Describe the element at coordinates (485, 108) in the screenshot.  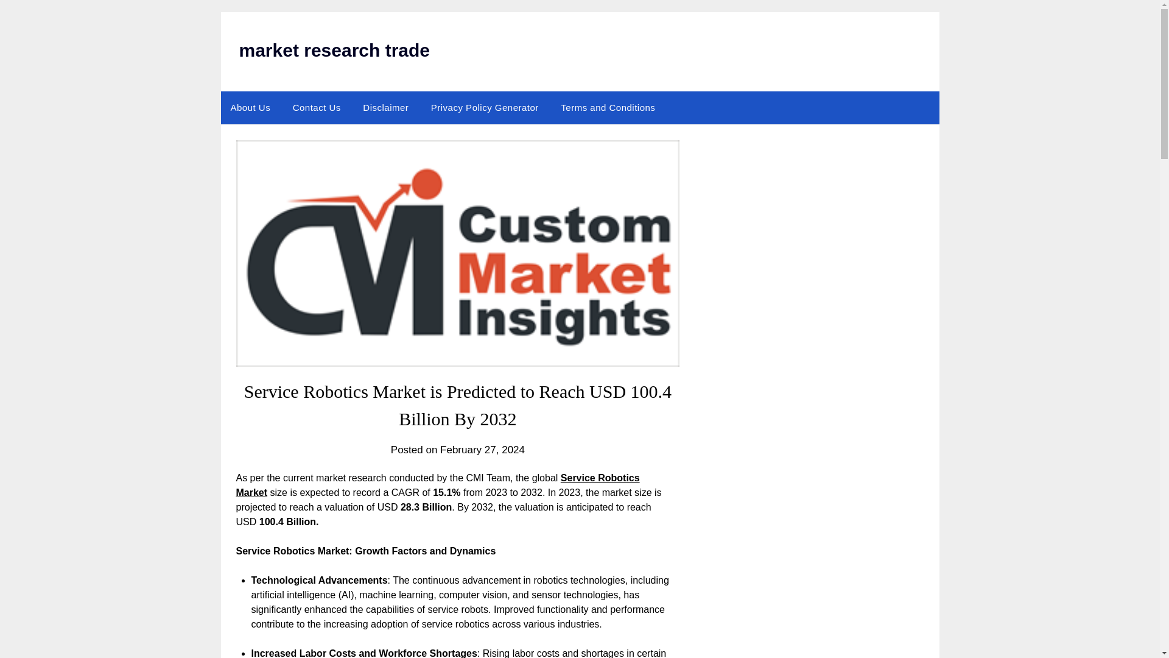
I see `Privacy Policy Generator` at that location.